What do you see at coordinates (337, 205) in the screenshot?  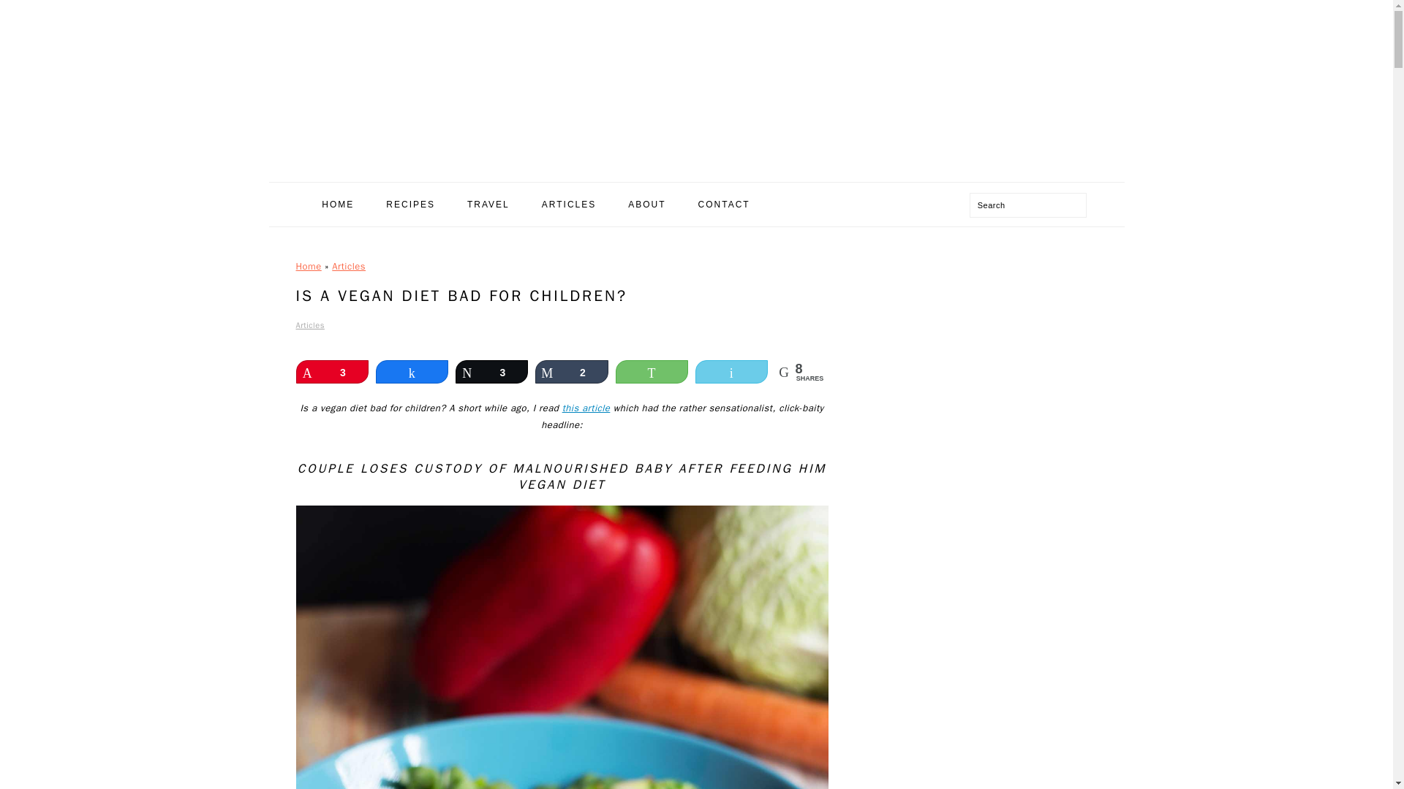 I see `HOME` at bounding box center [337, 205].